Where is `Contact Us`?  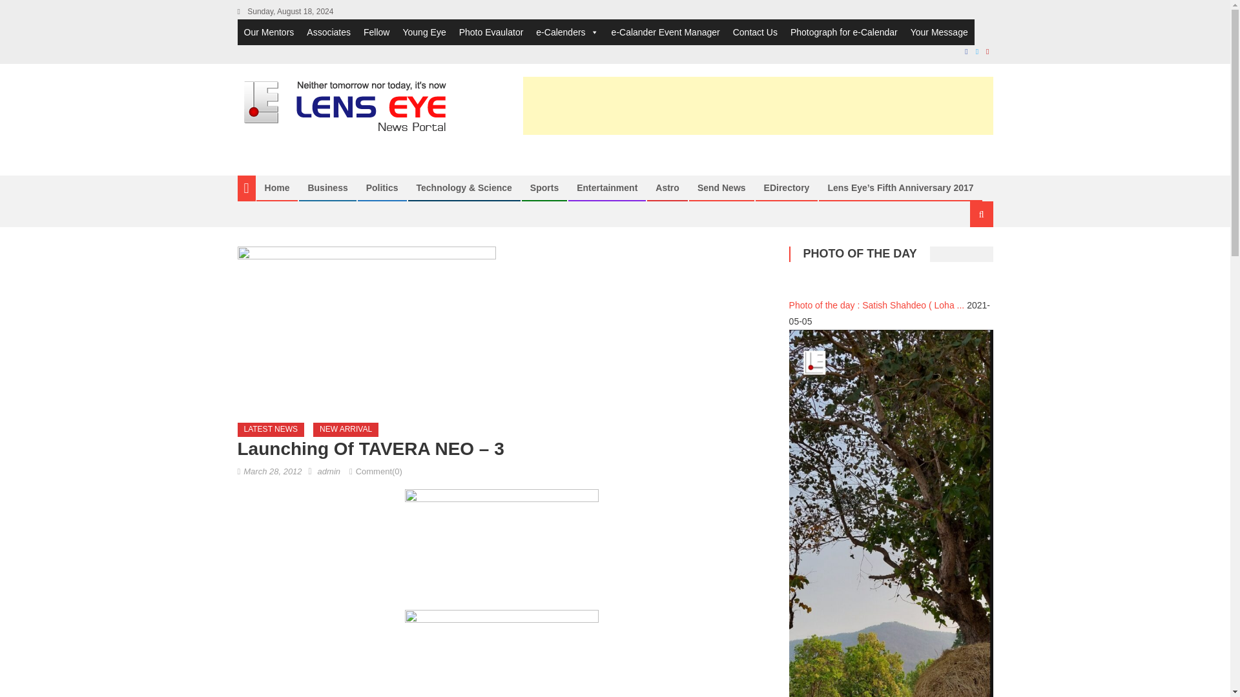 Contact Us is located at coordinates (755, 32).